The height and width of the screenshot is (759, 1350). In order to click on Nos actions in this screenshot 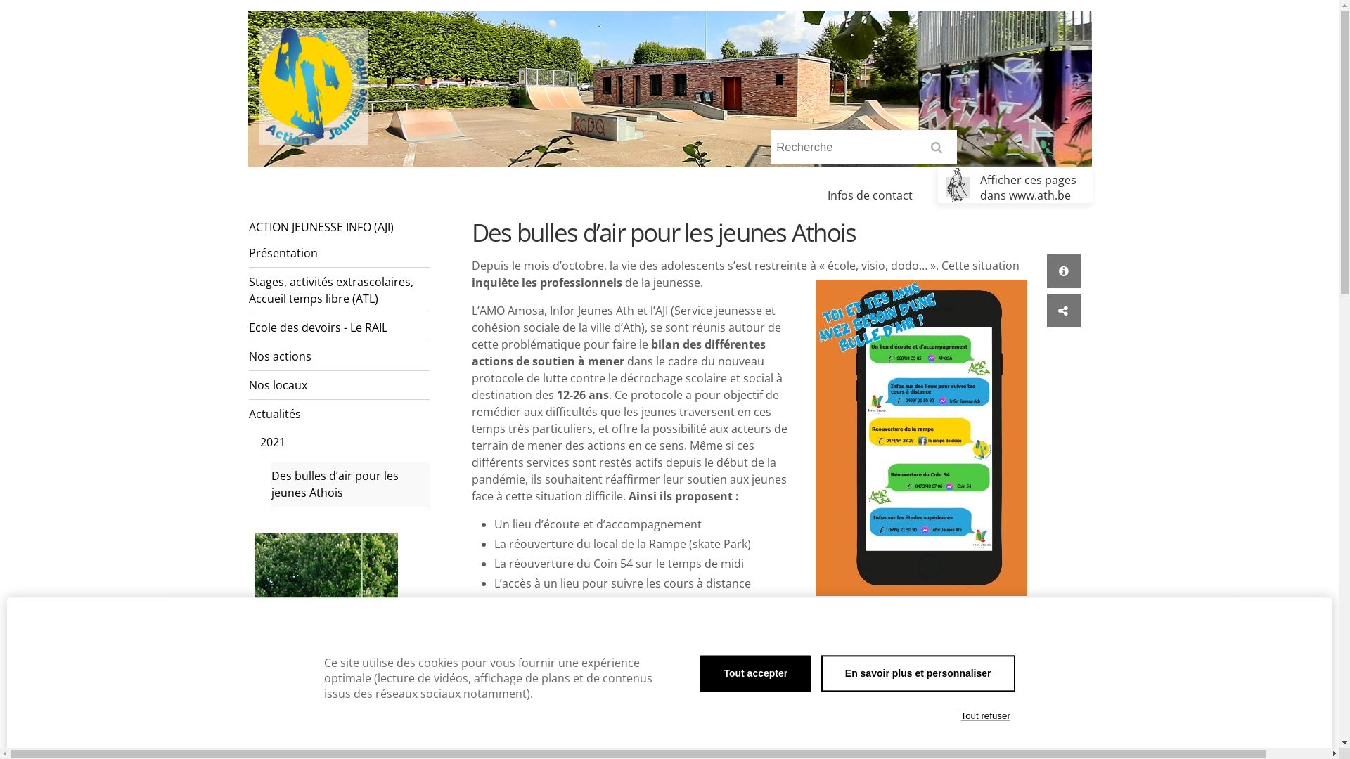, I will do `click(339, 357)`.